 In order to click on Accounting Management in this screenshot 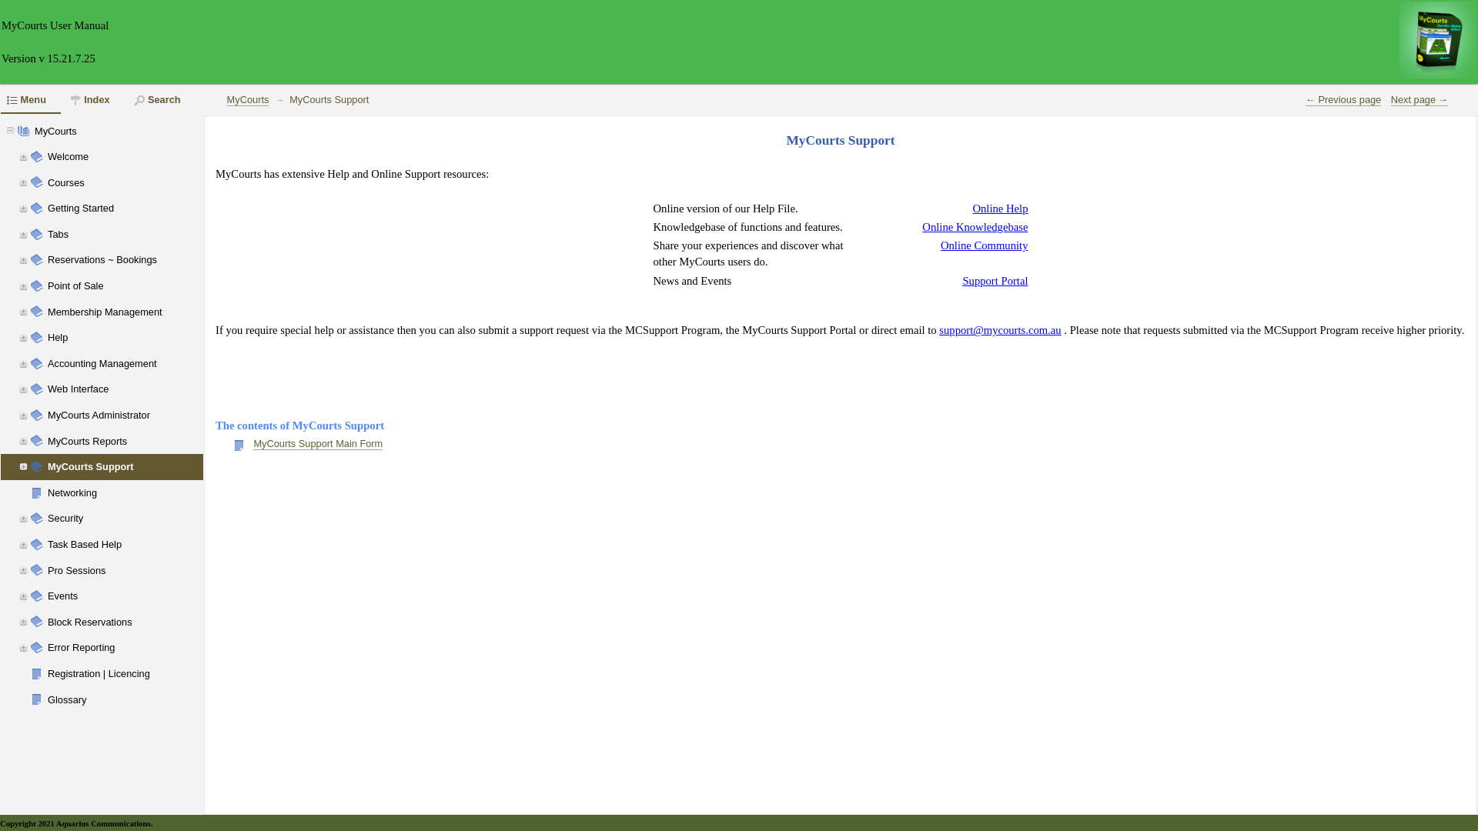, I will do `click(145, 364)`.